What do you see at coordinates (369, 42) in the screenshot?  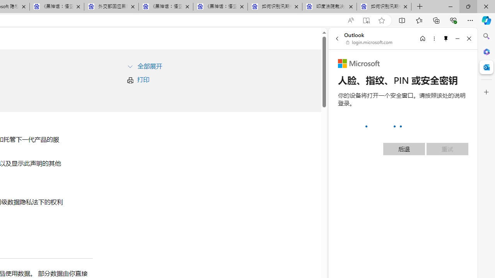 I see `login.microsoft.com` at bounding box center [369, 42].